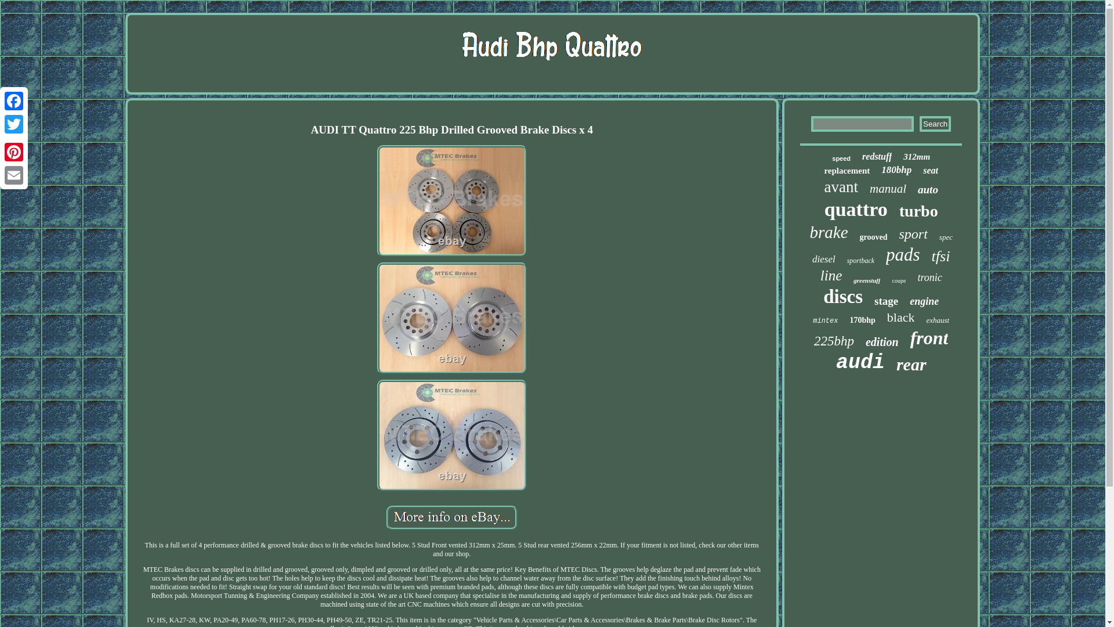 The height and width of the screenshot is (627, 1114). I want to click on diesel, so click(824, 259).